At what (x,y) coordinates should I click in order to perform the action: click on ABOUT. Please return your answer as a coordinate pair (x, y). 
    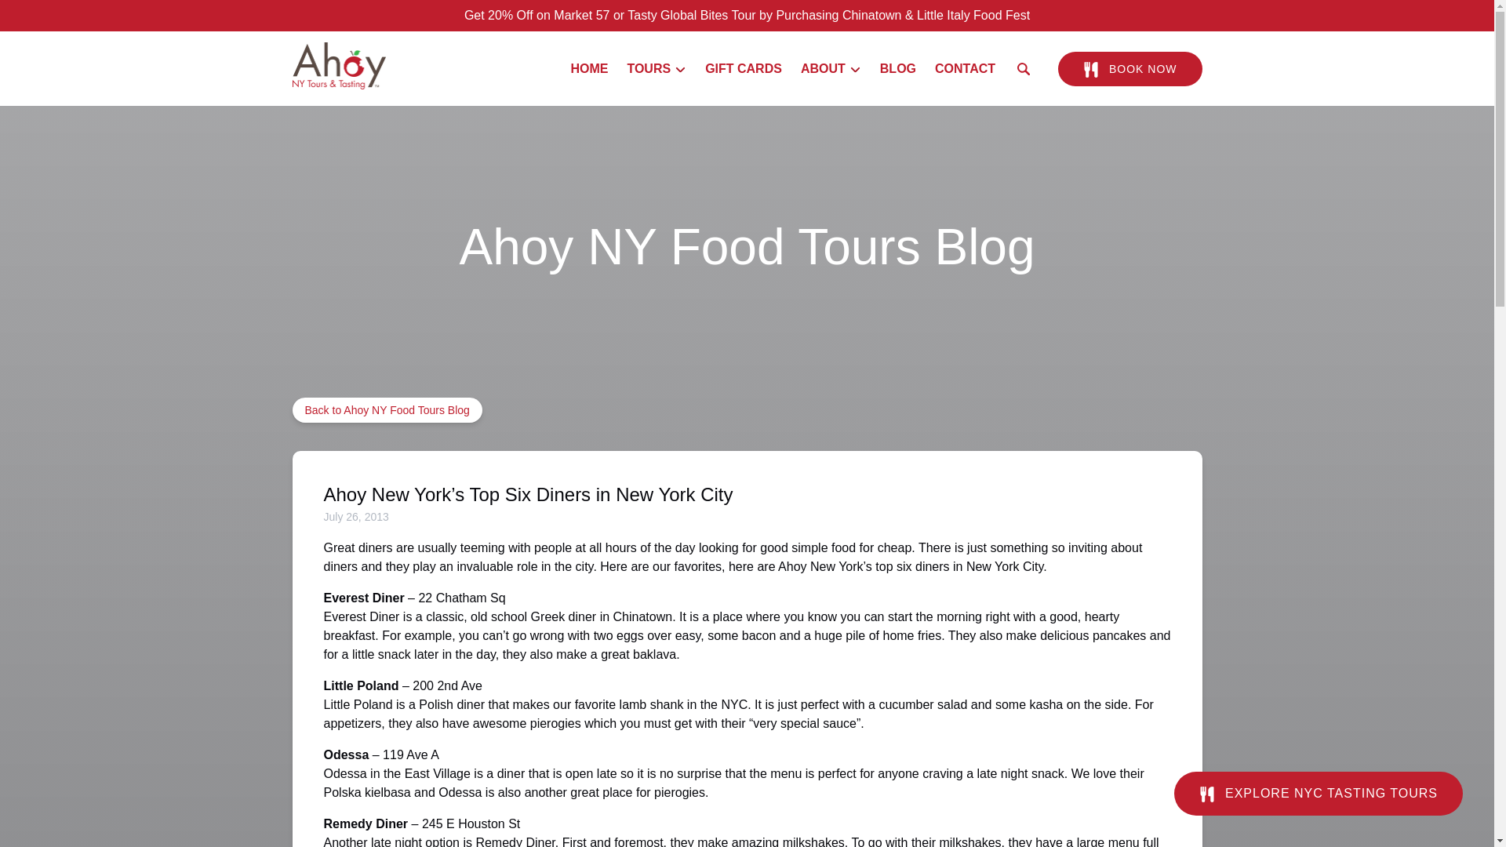
    Looking at the image, I should click on (831, 69).